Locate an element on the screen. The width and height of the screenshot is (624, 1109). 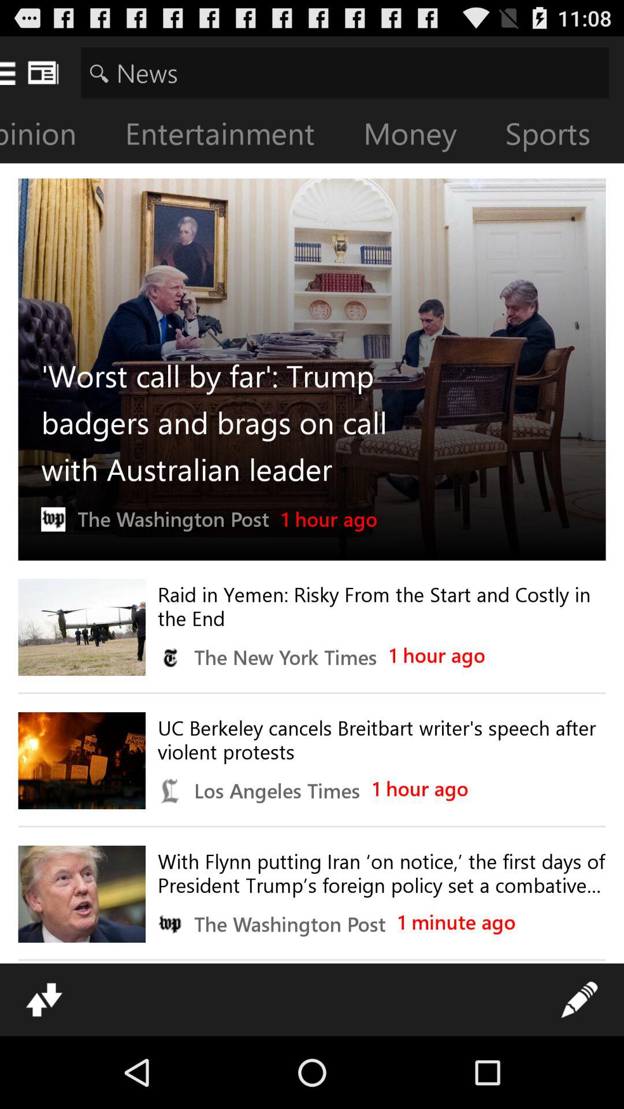
search is located at coordinates (344, 73).